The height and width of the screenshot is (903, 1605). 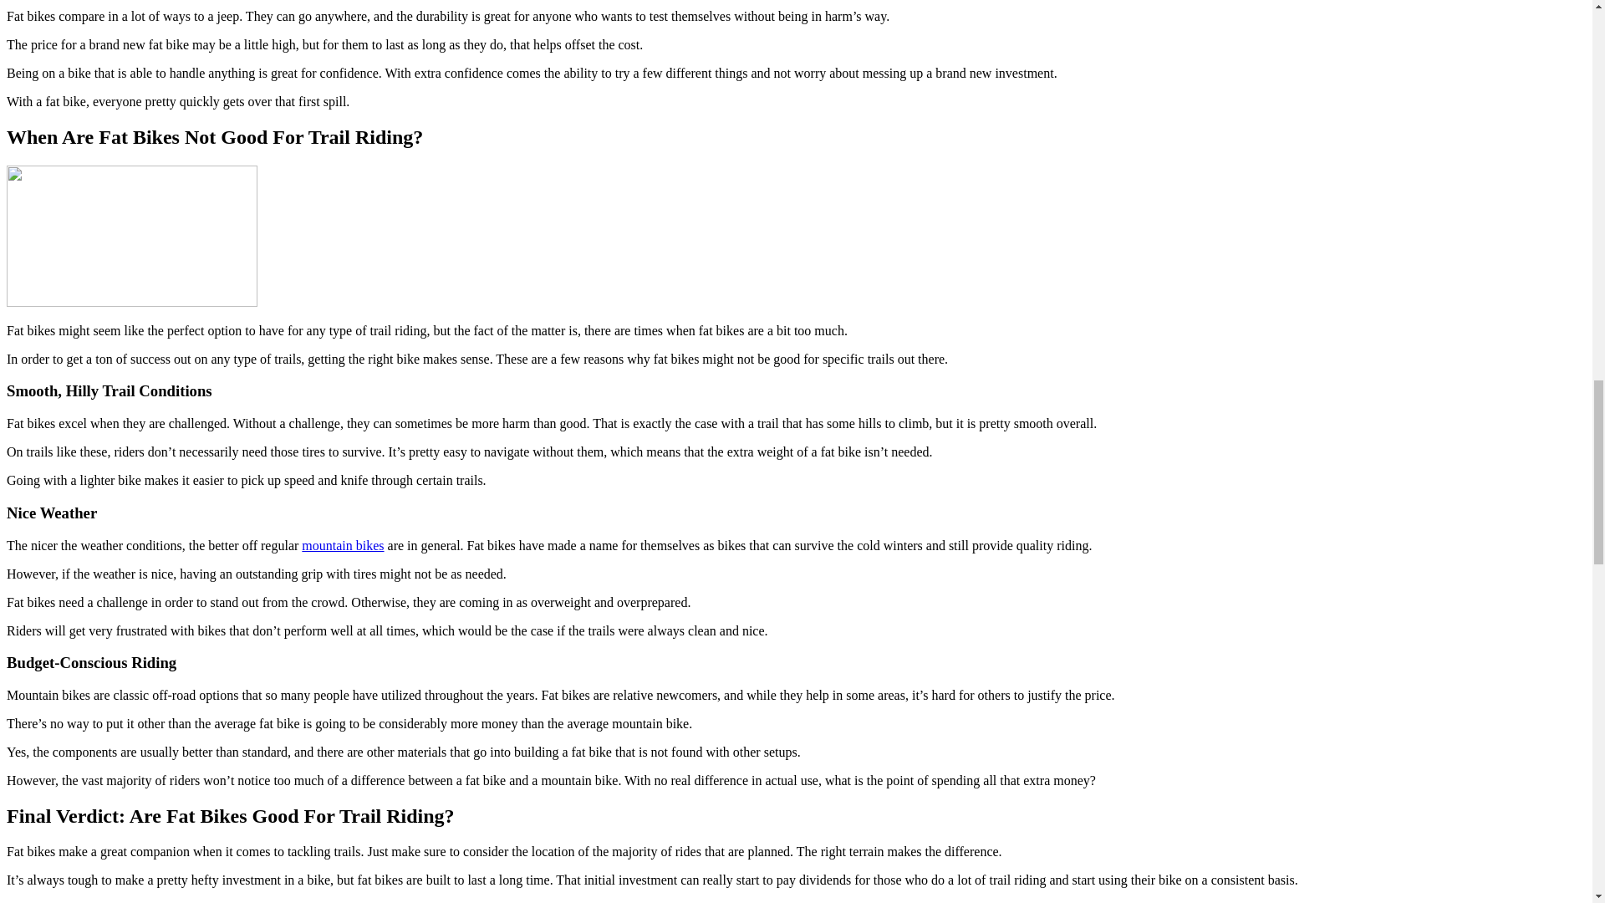 I want to click on mountain bikes, so click(x=342, y=545).